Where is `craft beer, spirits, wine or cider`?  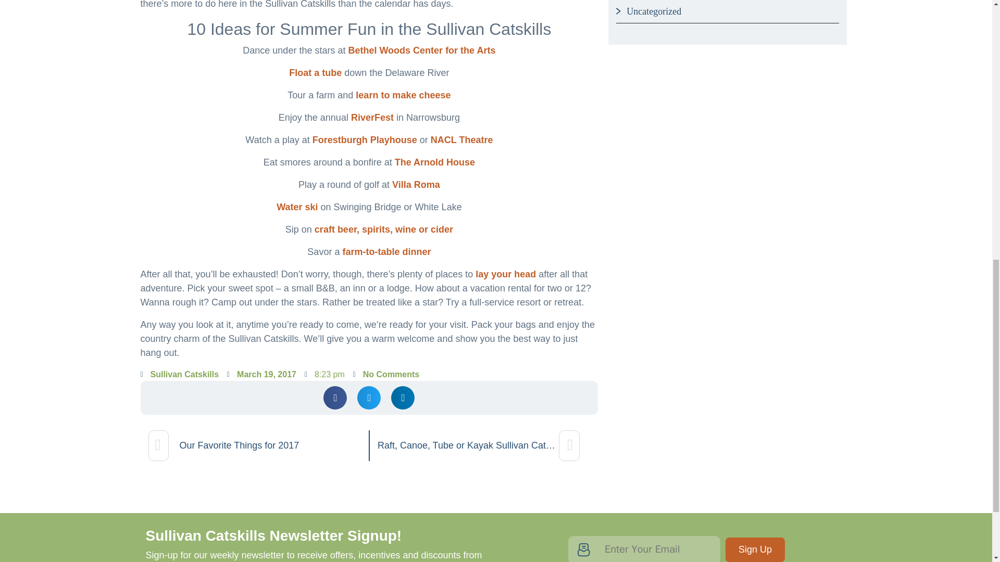 craft beer, spirits, wine or cider is located at coordinates (383, 229).